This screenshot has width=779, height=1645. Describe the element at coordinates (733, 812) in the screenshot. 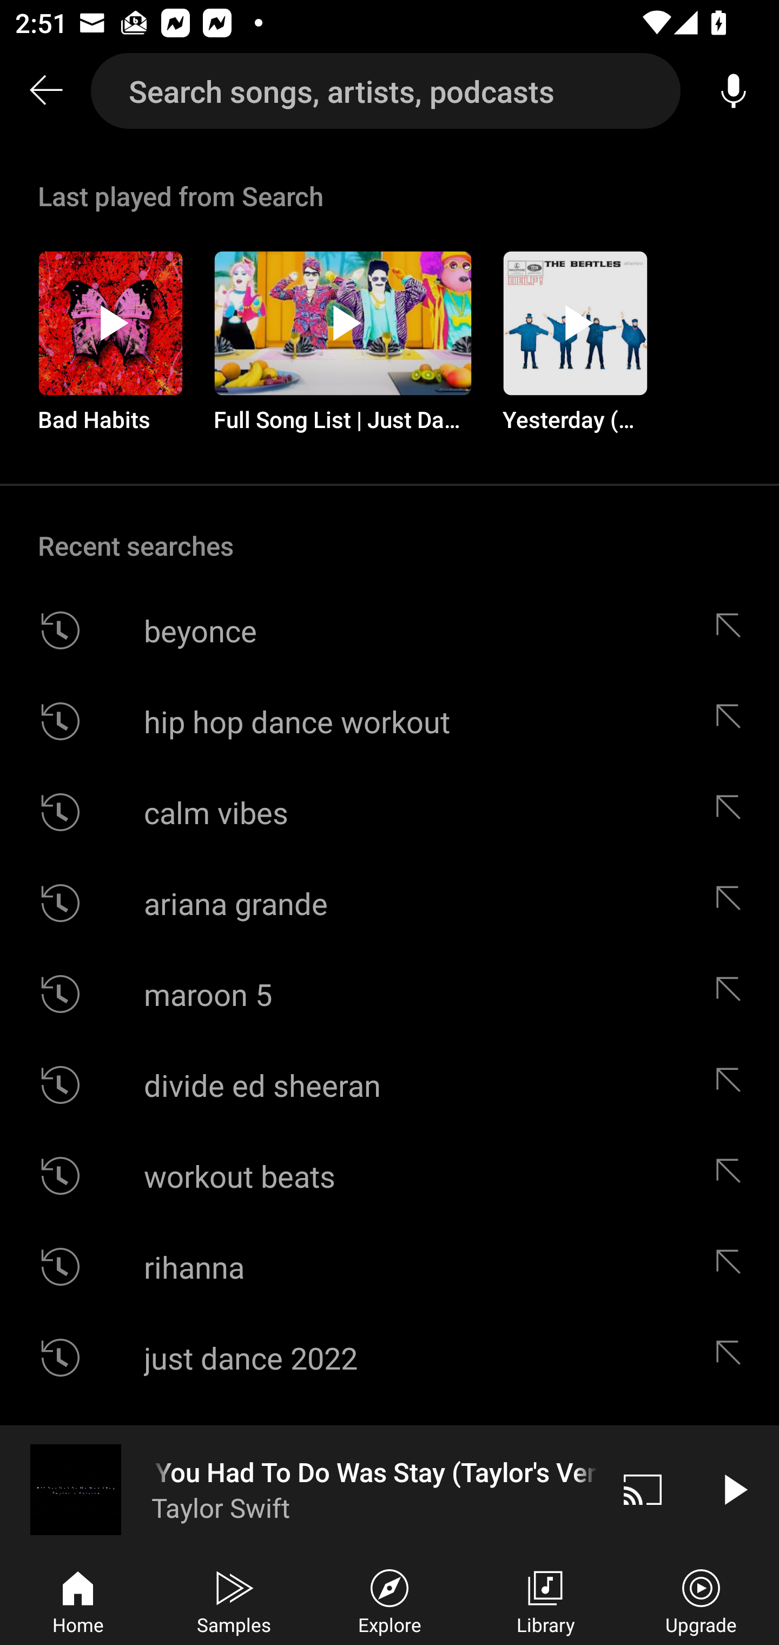

I see `Edit suggestion calm vibes` at that location.